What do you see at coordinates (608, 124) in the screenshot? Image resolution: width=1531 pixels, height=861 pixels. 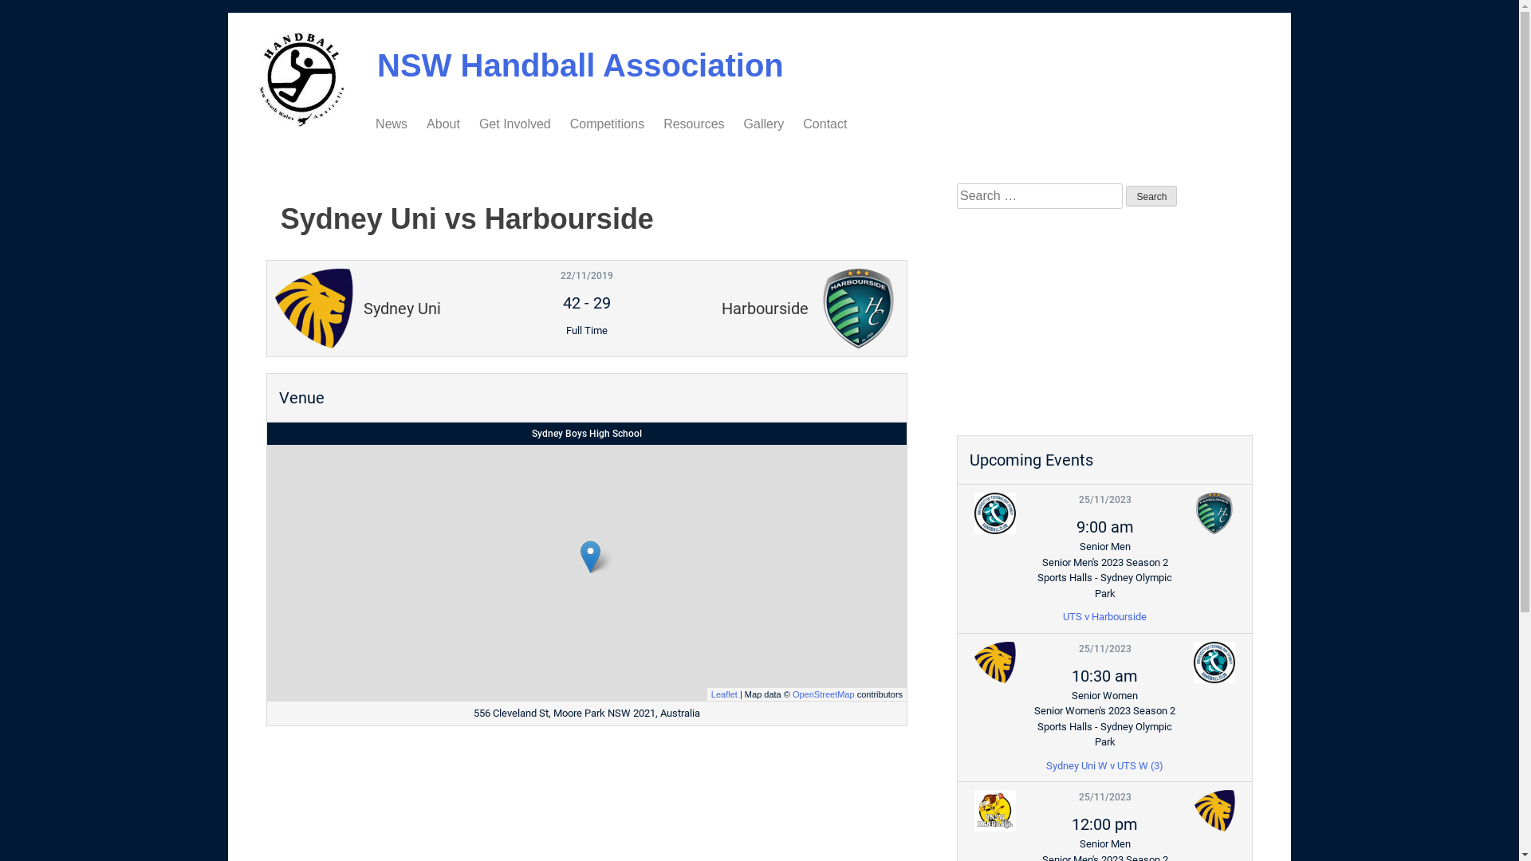 I see `Competitions` at bounding box center [608, 124].